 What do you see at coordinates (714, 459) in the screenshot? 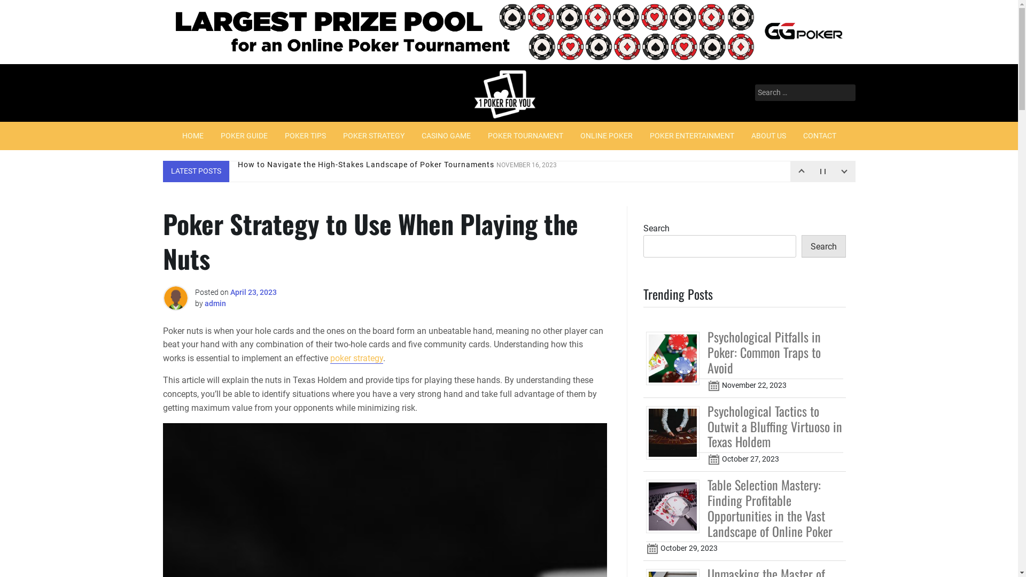
I see `October 27, 2023` at bounding box center [714, 459].